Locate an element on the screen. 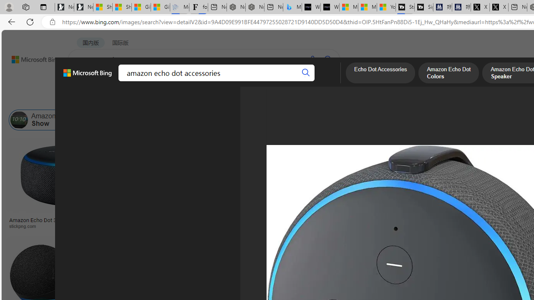 This screenshot has width=534, height=300. What's the best AI voice generator? - voice.ai is located at coordinates (330, 7).